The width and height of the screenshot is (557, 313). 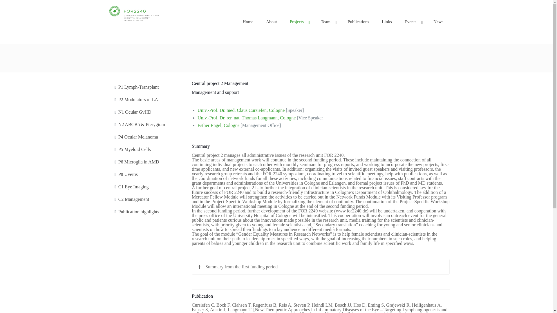 What do you see at coordinates (149, 100) in the screenshot?
I see `P2 Modulators of LA` at bounding box center [149, 100].